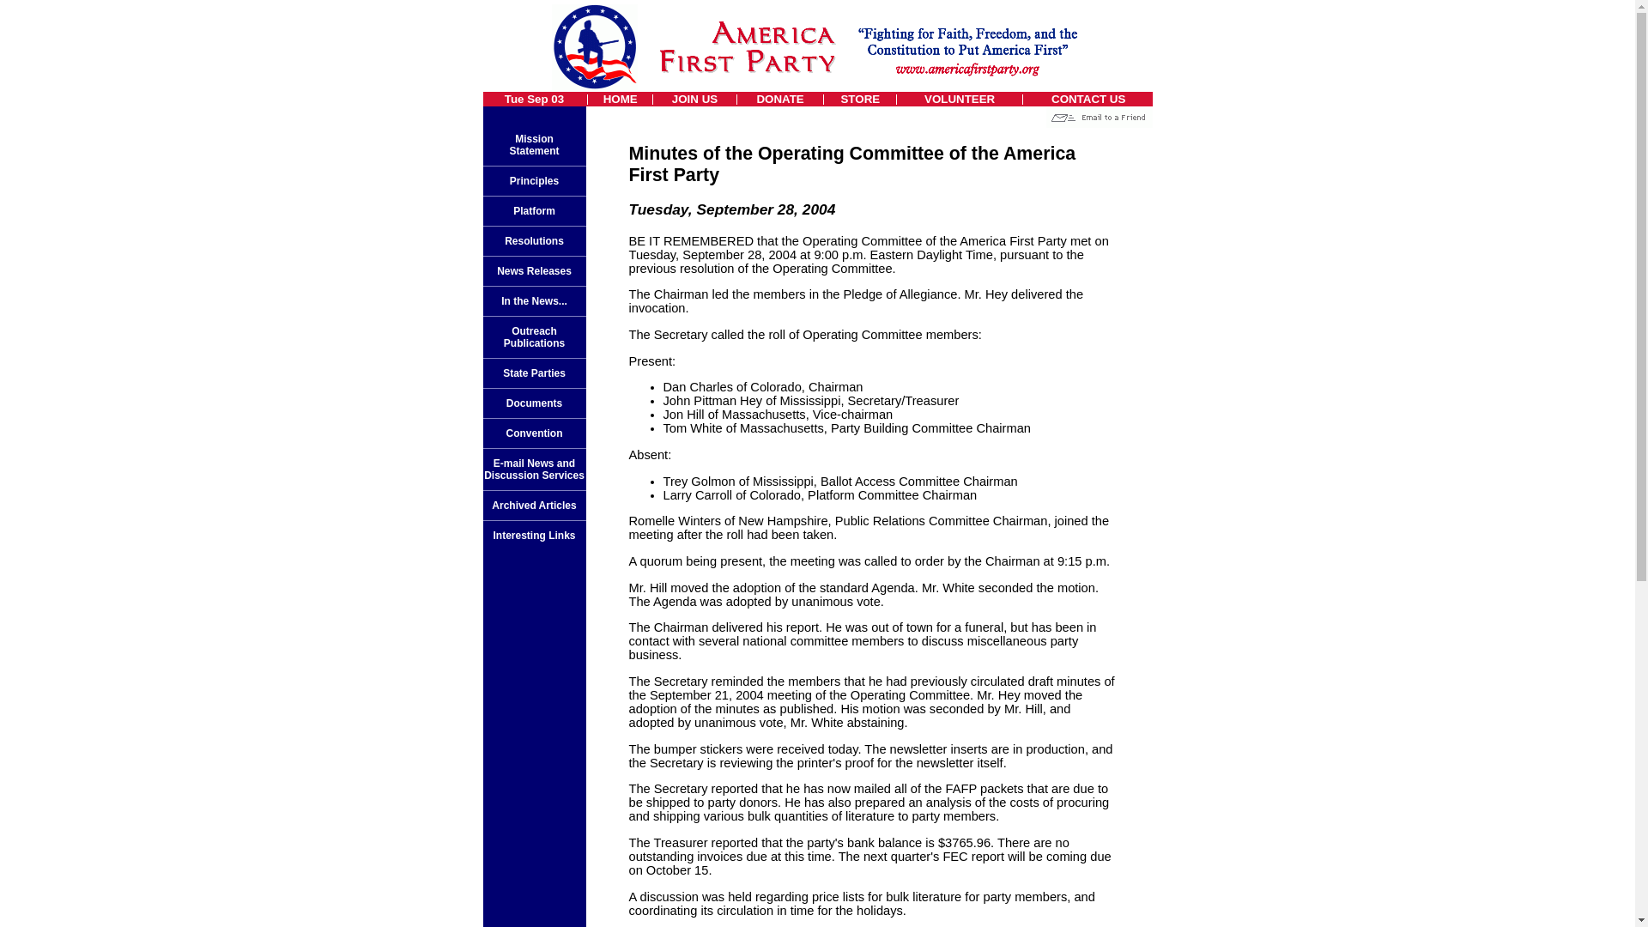  Describe the element at coordinates (534, 270) in the screenshot. I see `News Releases` at that location.